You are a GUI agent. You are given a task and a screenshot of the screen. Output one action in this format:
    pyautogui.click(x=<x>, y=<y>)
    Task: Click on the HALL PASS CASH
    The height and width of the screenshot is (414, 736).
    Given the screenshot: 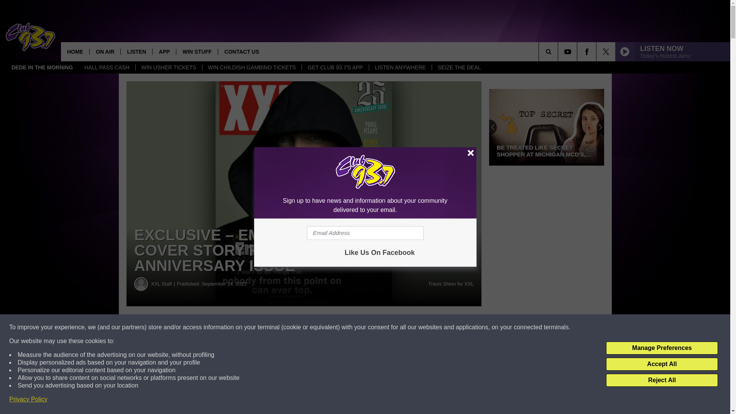 What is the action you would take?
    pyautogui.click(x=107, y=67)
    